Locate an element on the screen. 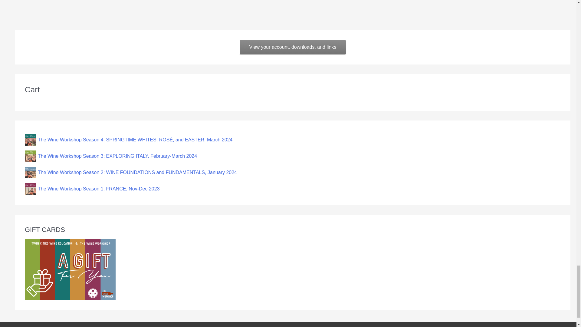 Image resolution: width=581 pixels, height=327 pixels. GIFT CARDS NOW AVAILABLE! is located at coordinates (70, 269).